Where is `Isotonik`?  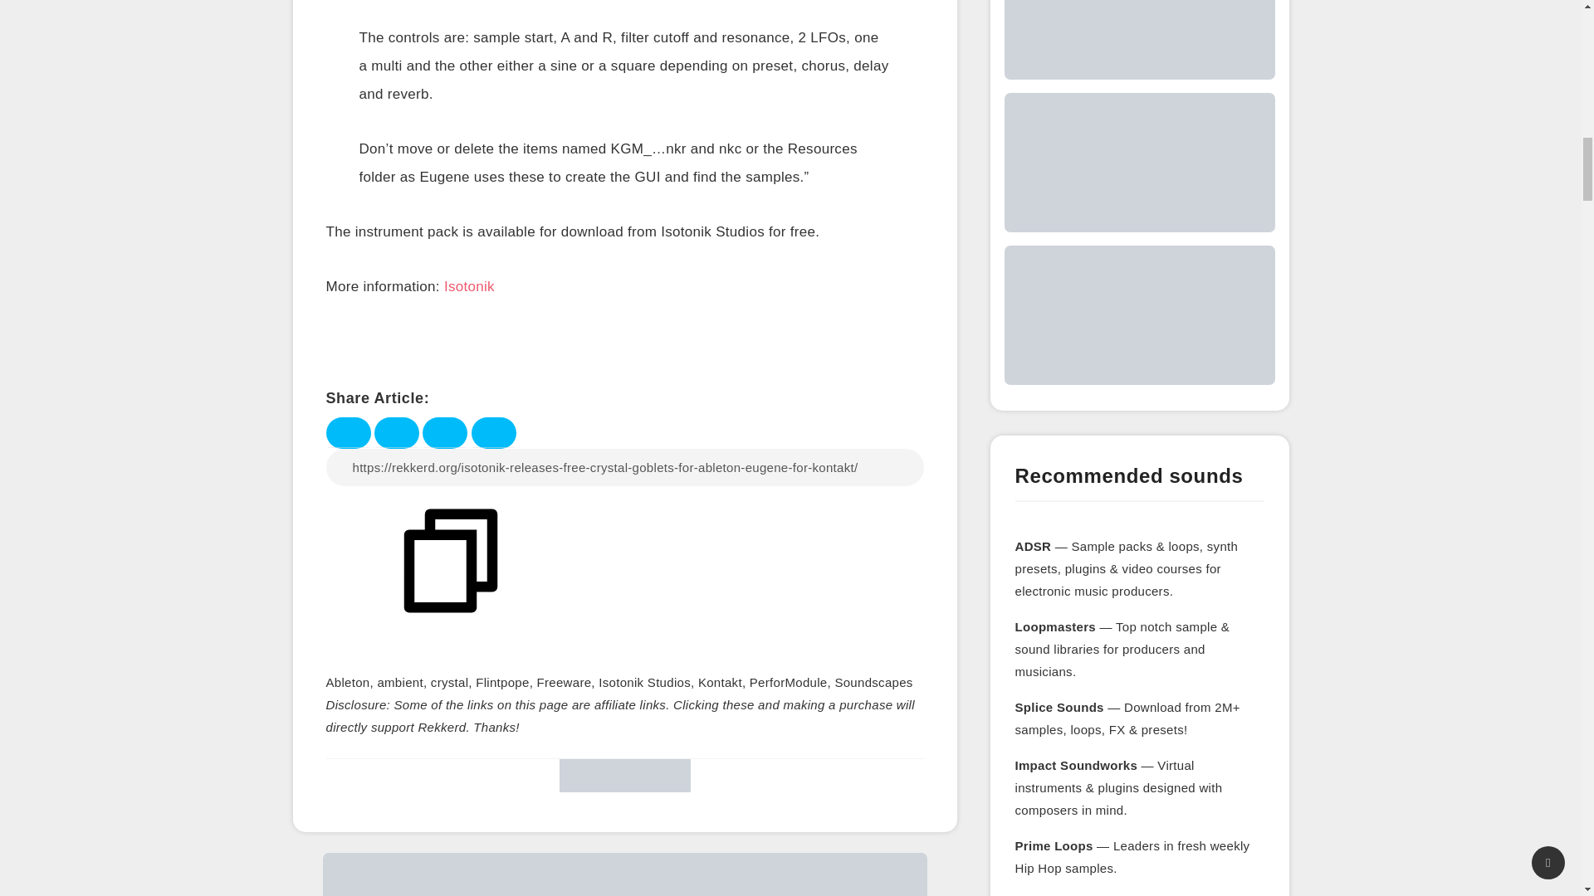 Isotonik is located at coordinates (469, 288).